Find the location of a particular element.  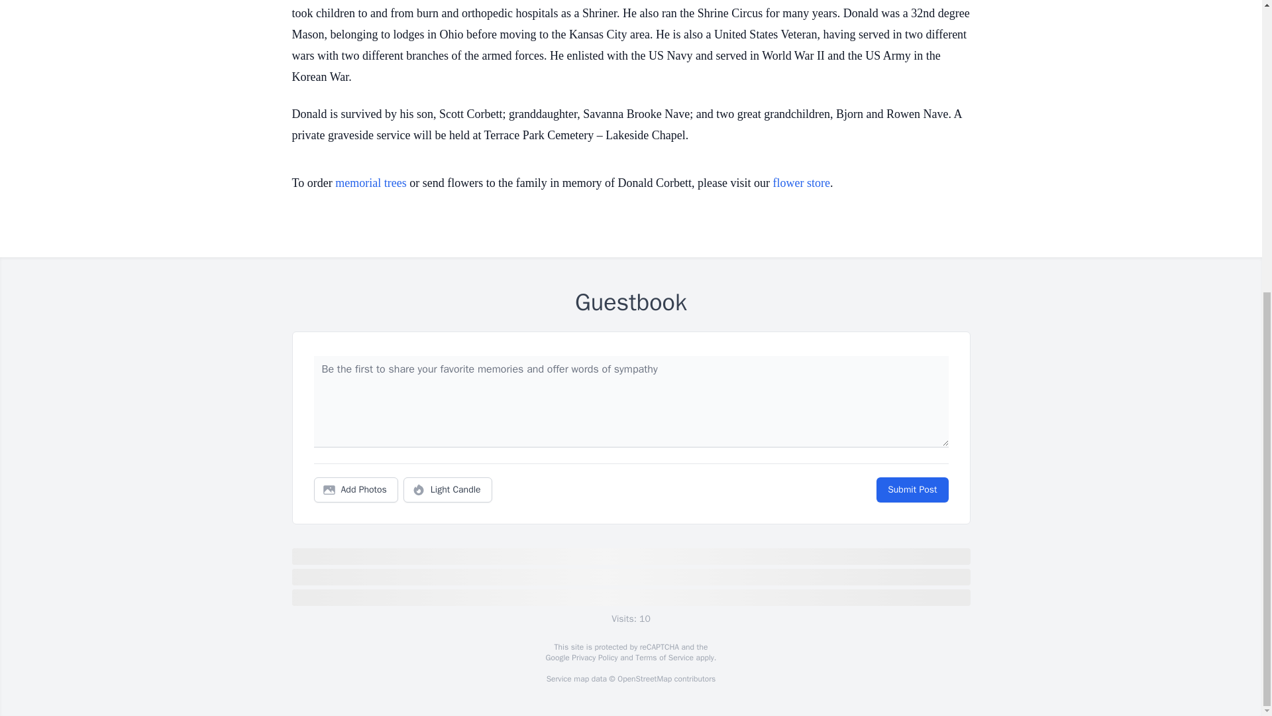

Light Candle is located at coordinates (448, 490).